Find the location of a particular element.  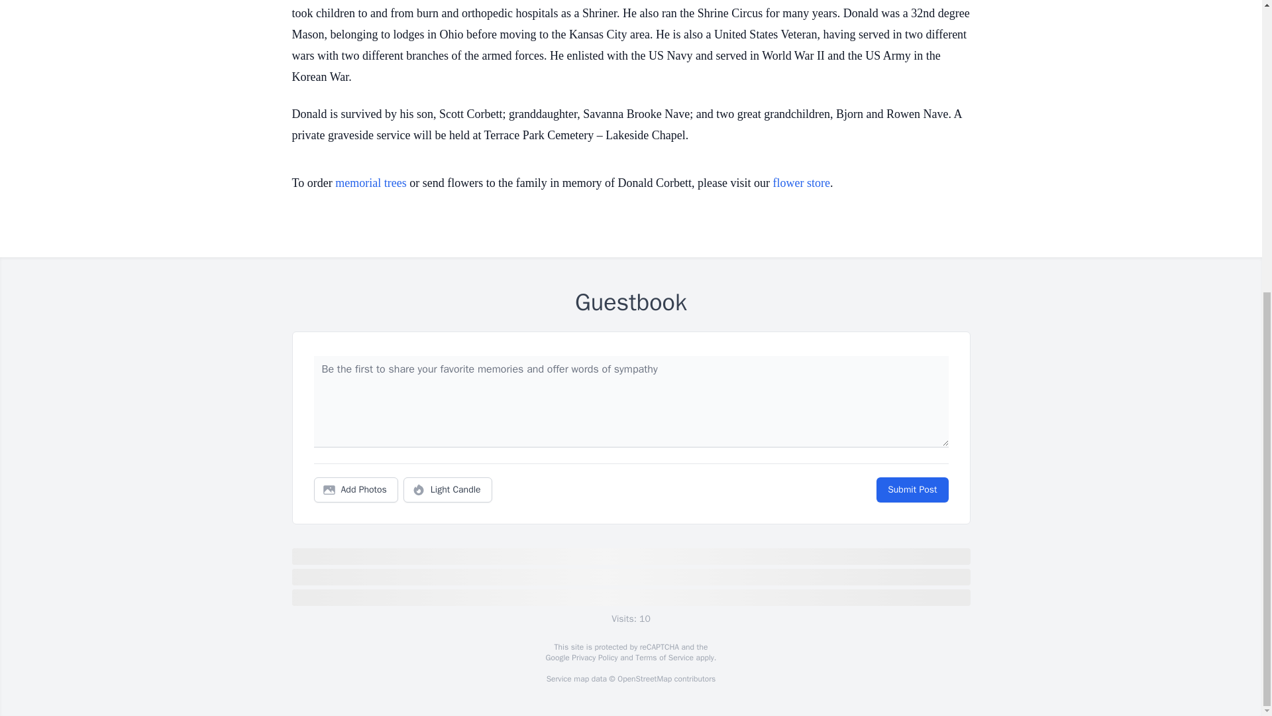

Light Candle is located at coordinates (448, 490).